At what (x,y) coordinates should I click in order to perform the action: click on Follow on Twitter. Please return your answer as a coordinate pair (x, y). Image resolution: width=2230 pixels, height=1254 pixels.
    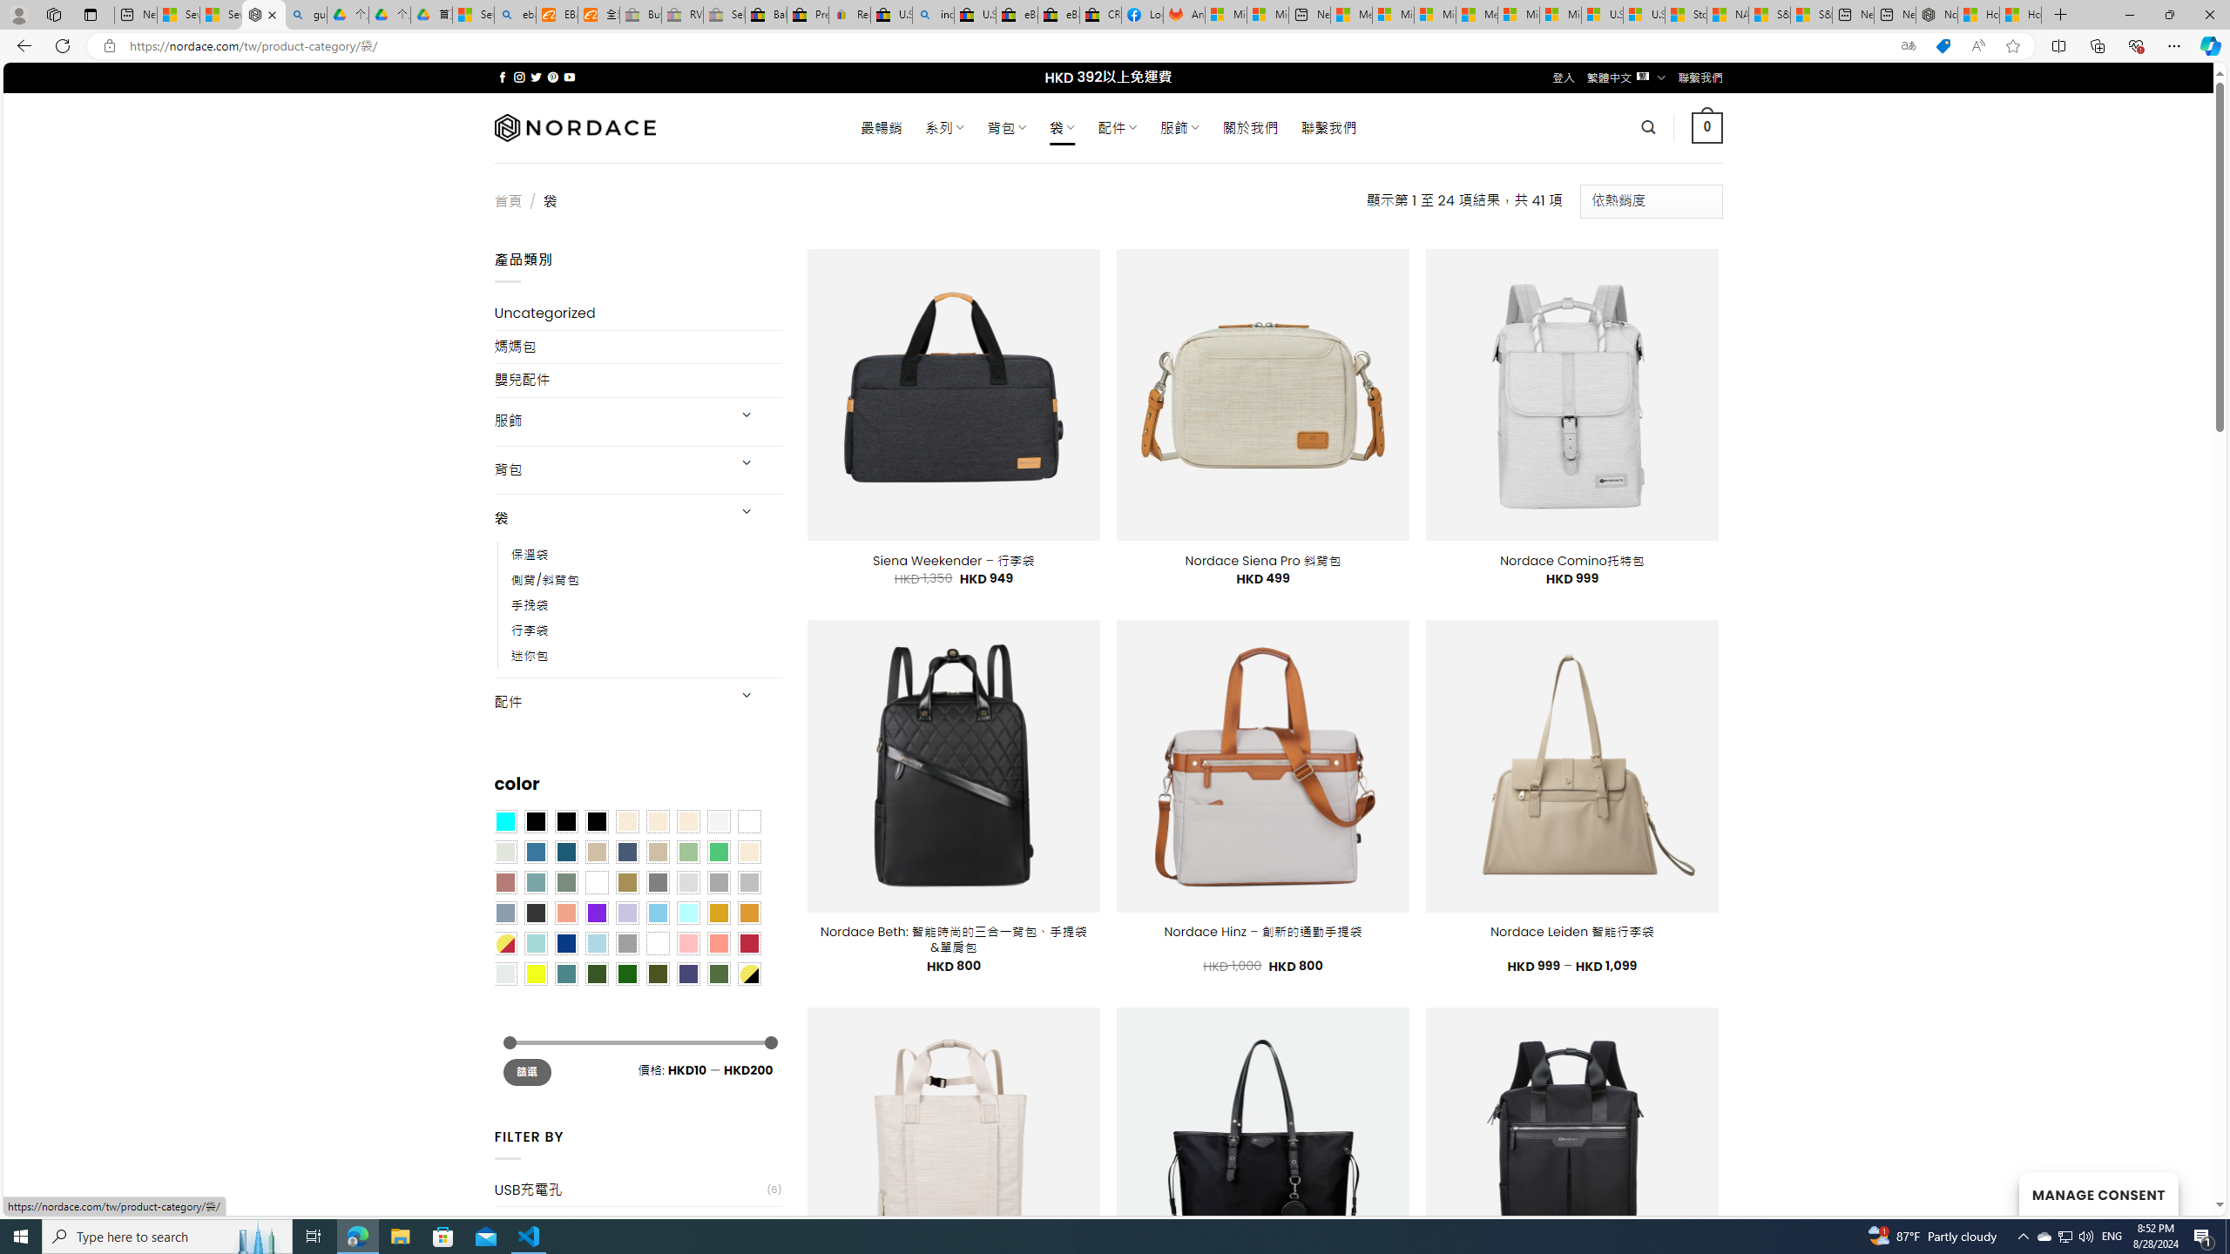
    Looking at the image, I should click on (537, 77).